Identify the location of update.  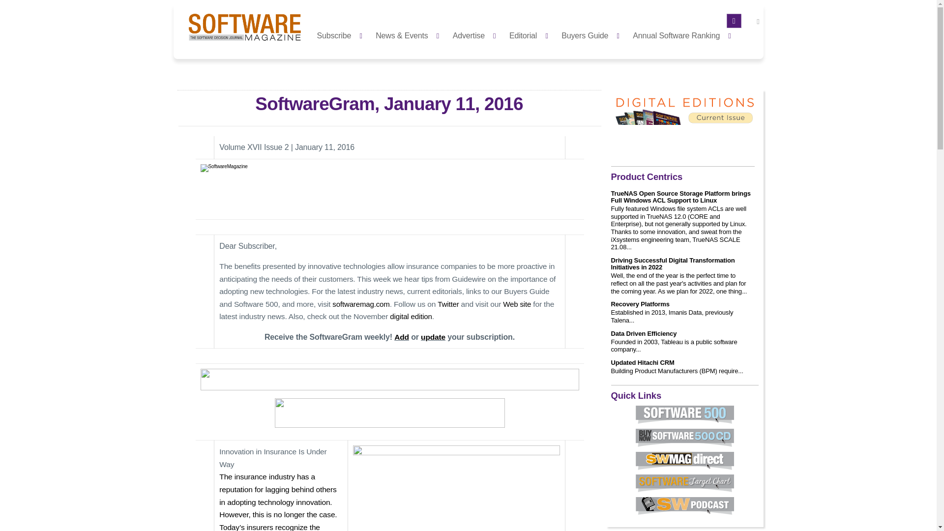
(433, 337).